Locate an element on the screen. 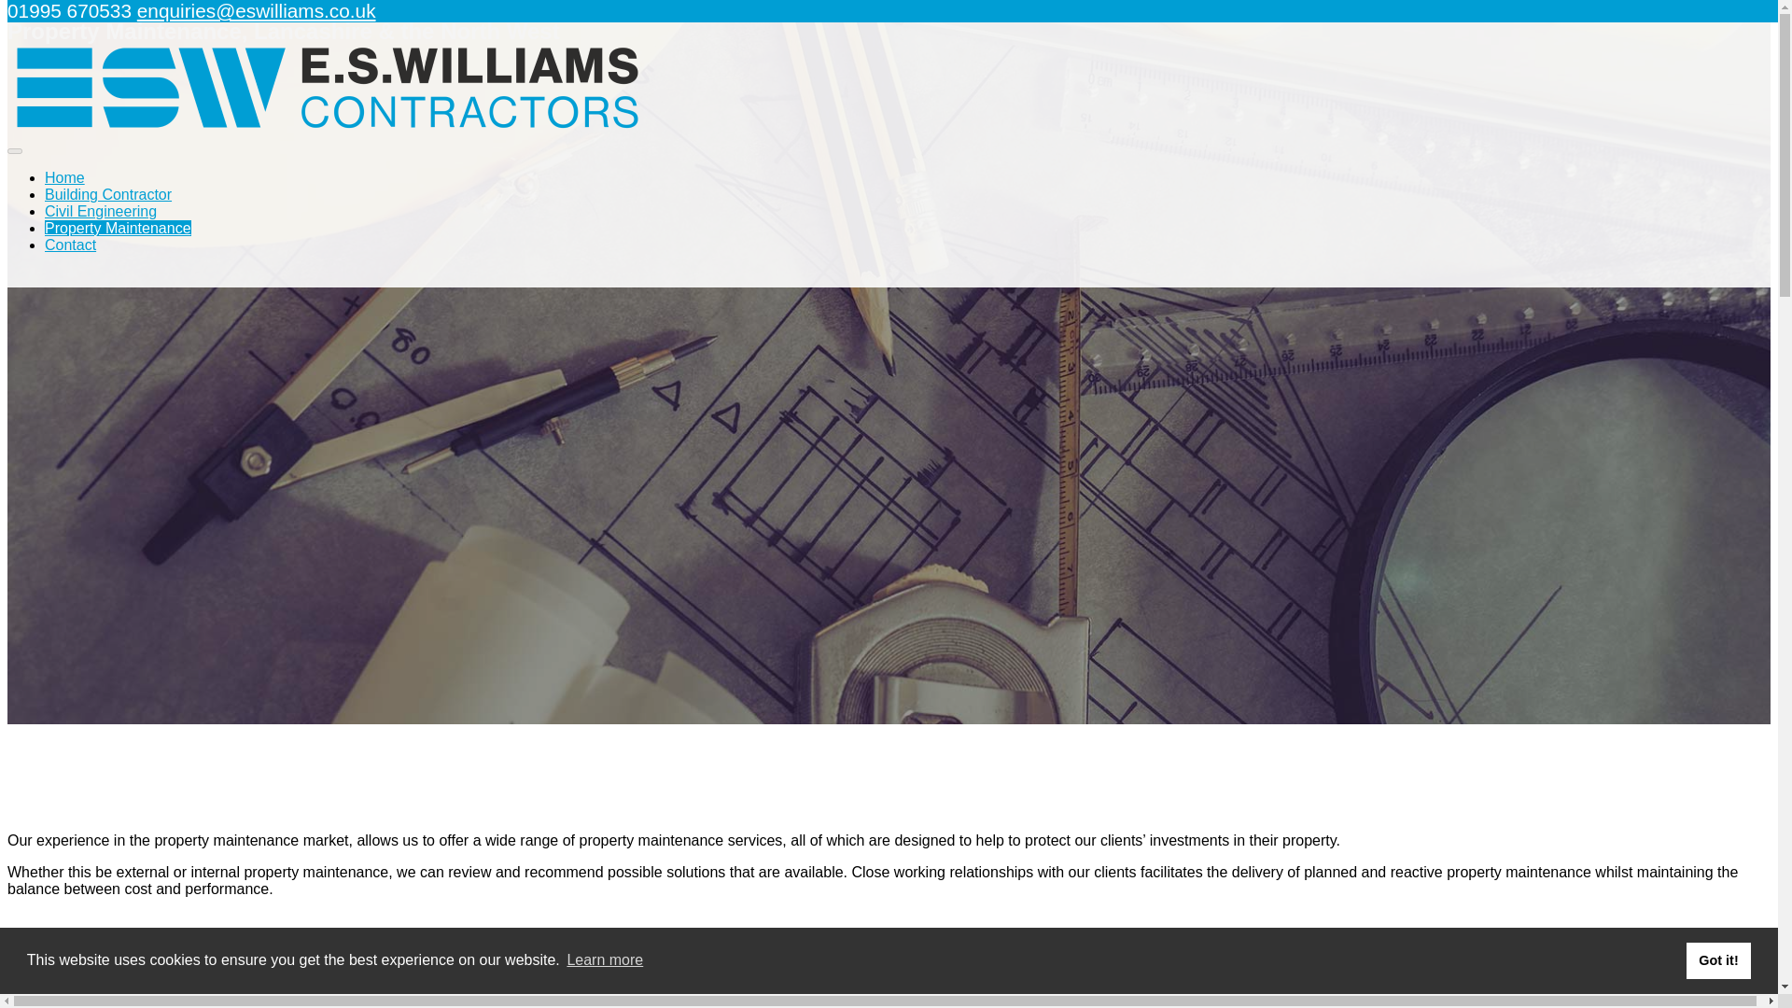 This screenshot has height=1008, width=1792. Contact is located at coordinates (71, 245).